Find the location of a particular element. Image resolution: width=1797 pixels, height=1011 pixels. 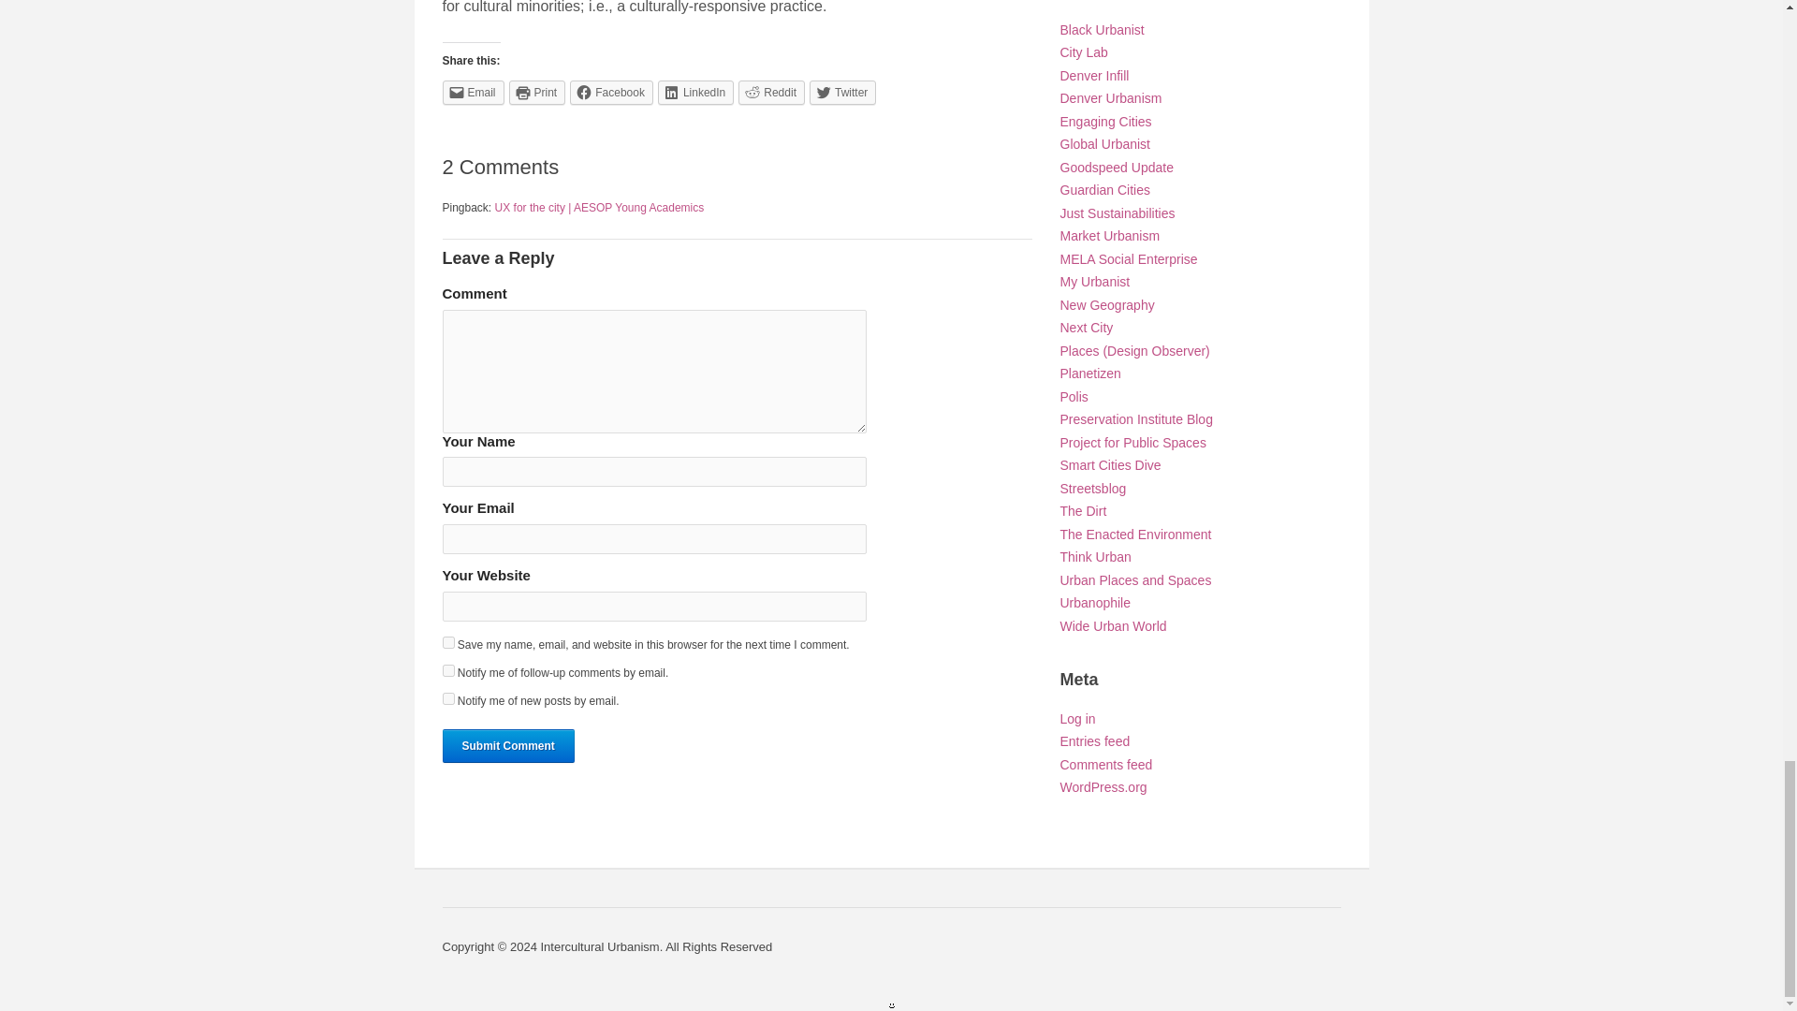

Facebook is located at coordinates (611, 93).